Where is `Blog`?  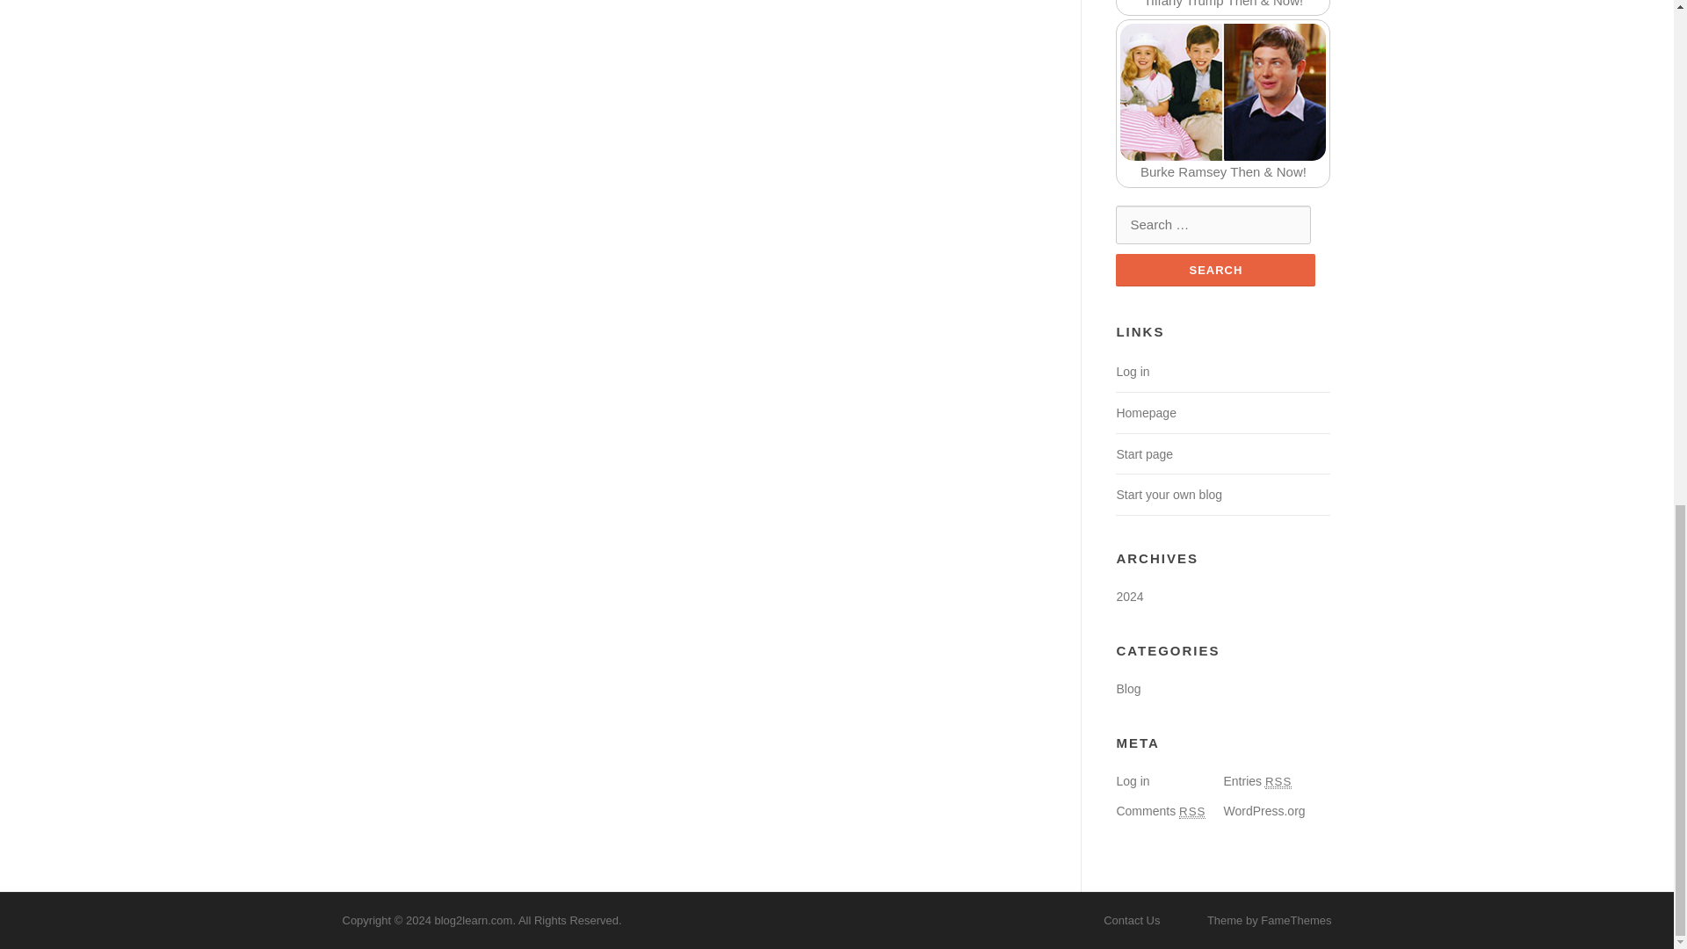
Blog is located at coordinates (1127, 689).